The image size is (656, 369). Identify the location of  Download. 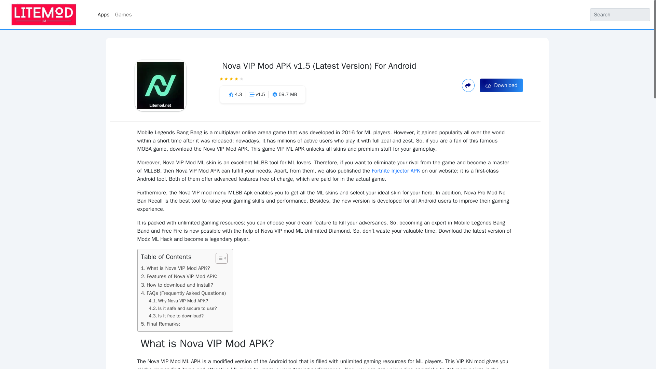
(502, 85).